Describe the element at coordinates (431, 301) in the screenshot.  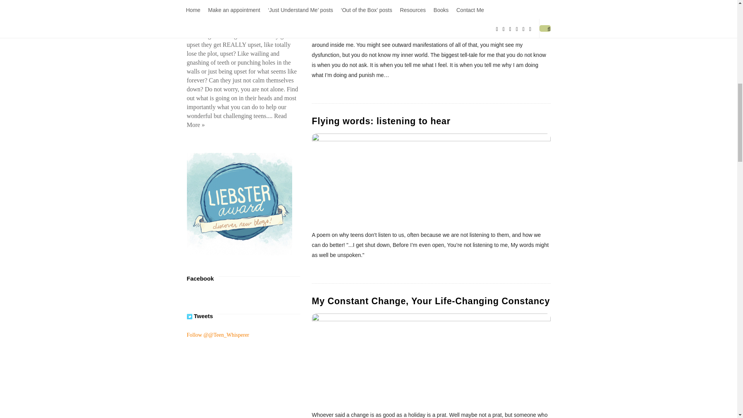
I see `My Constant Change, Your Life-Changing Constancy` at that location.